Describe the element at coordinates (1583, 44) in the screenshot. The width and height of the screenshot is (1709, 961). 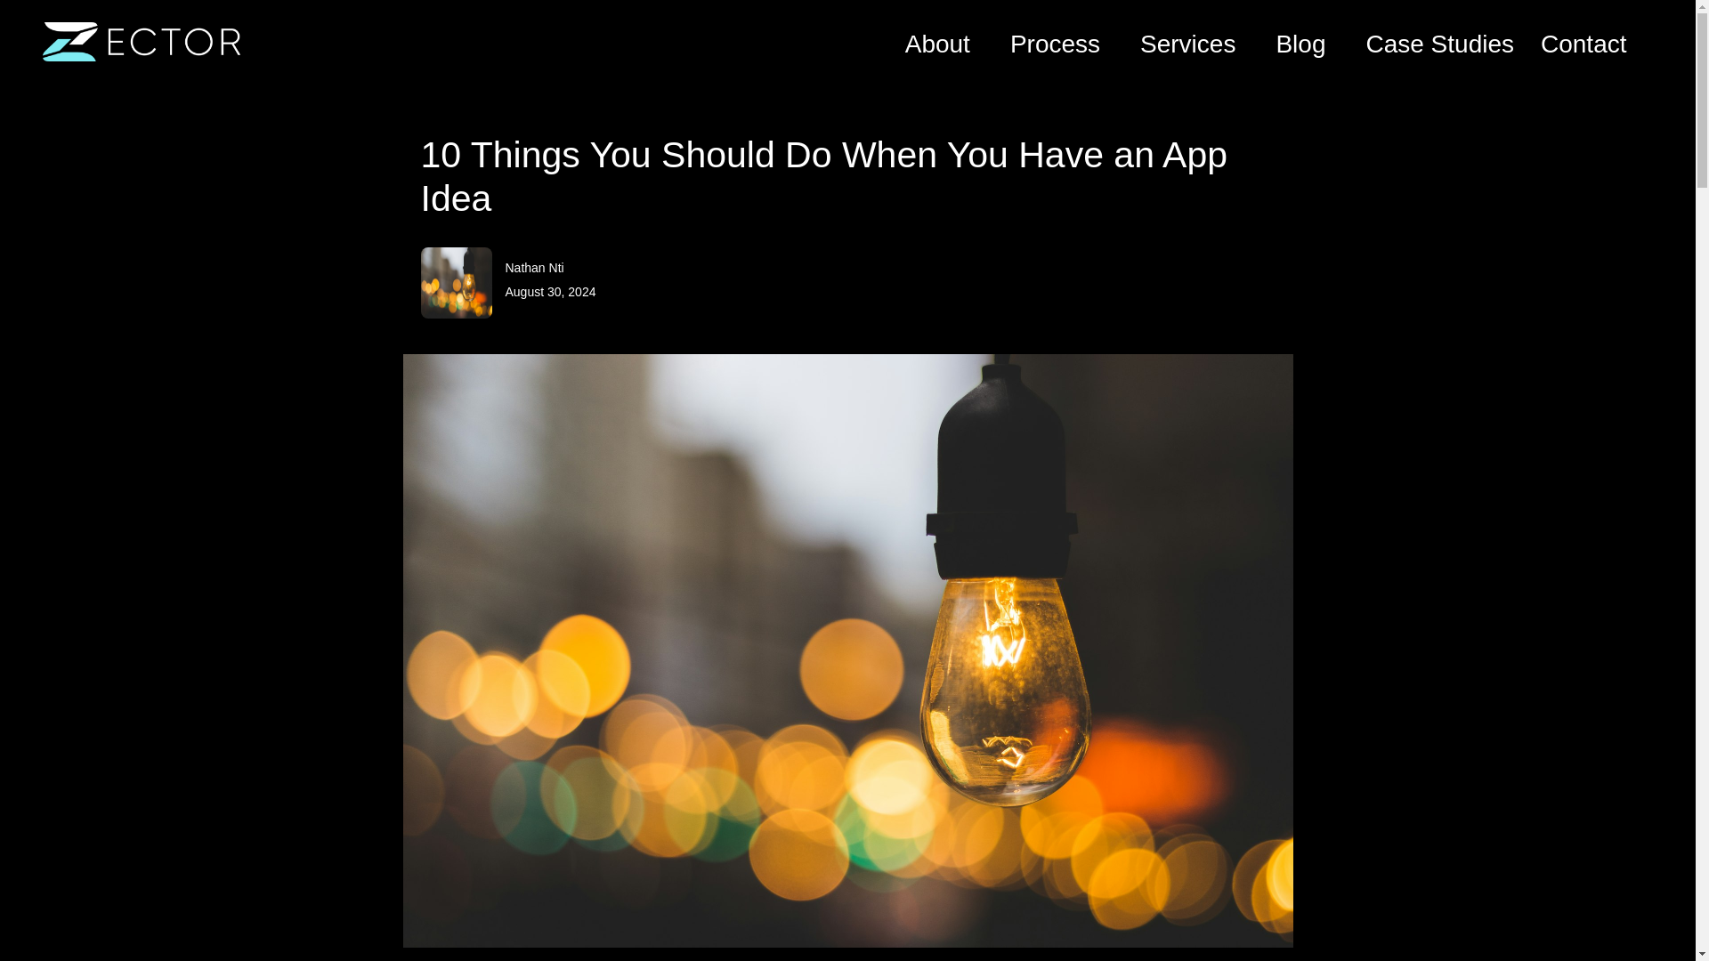
I see `Contact` at that location.